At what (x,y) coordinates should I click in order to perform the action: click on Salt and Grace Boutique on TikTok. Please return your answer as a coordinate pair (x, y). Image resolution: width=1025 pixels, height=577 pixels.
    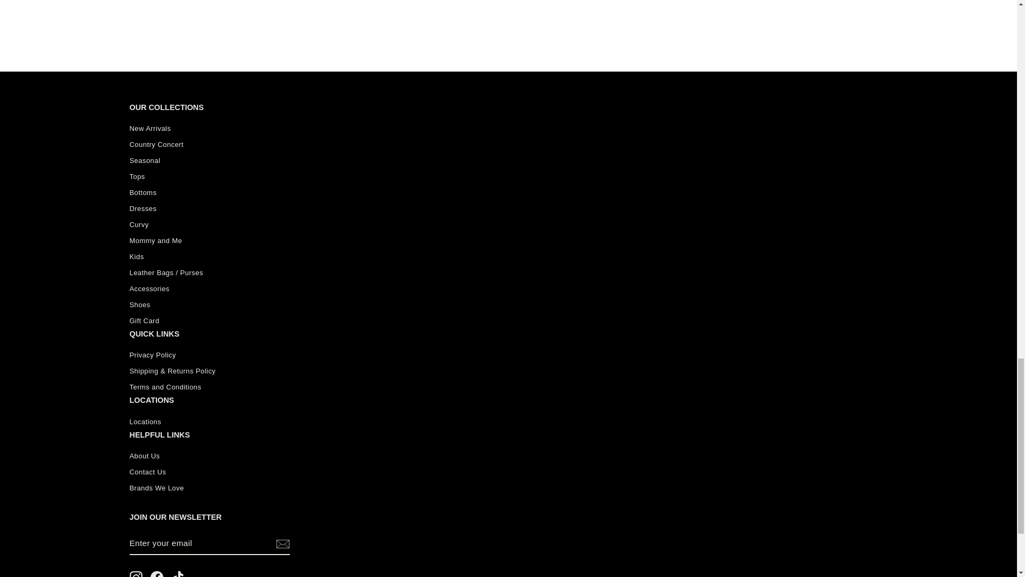
    Looking at the image, I should click on (177, 574).